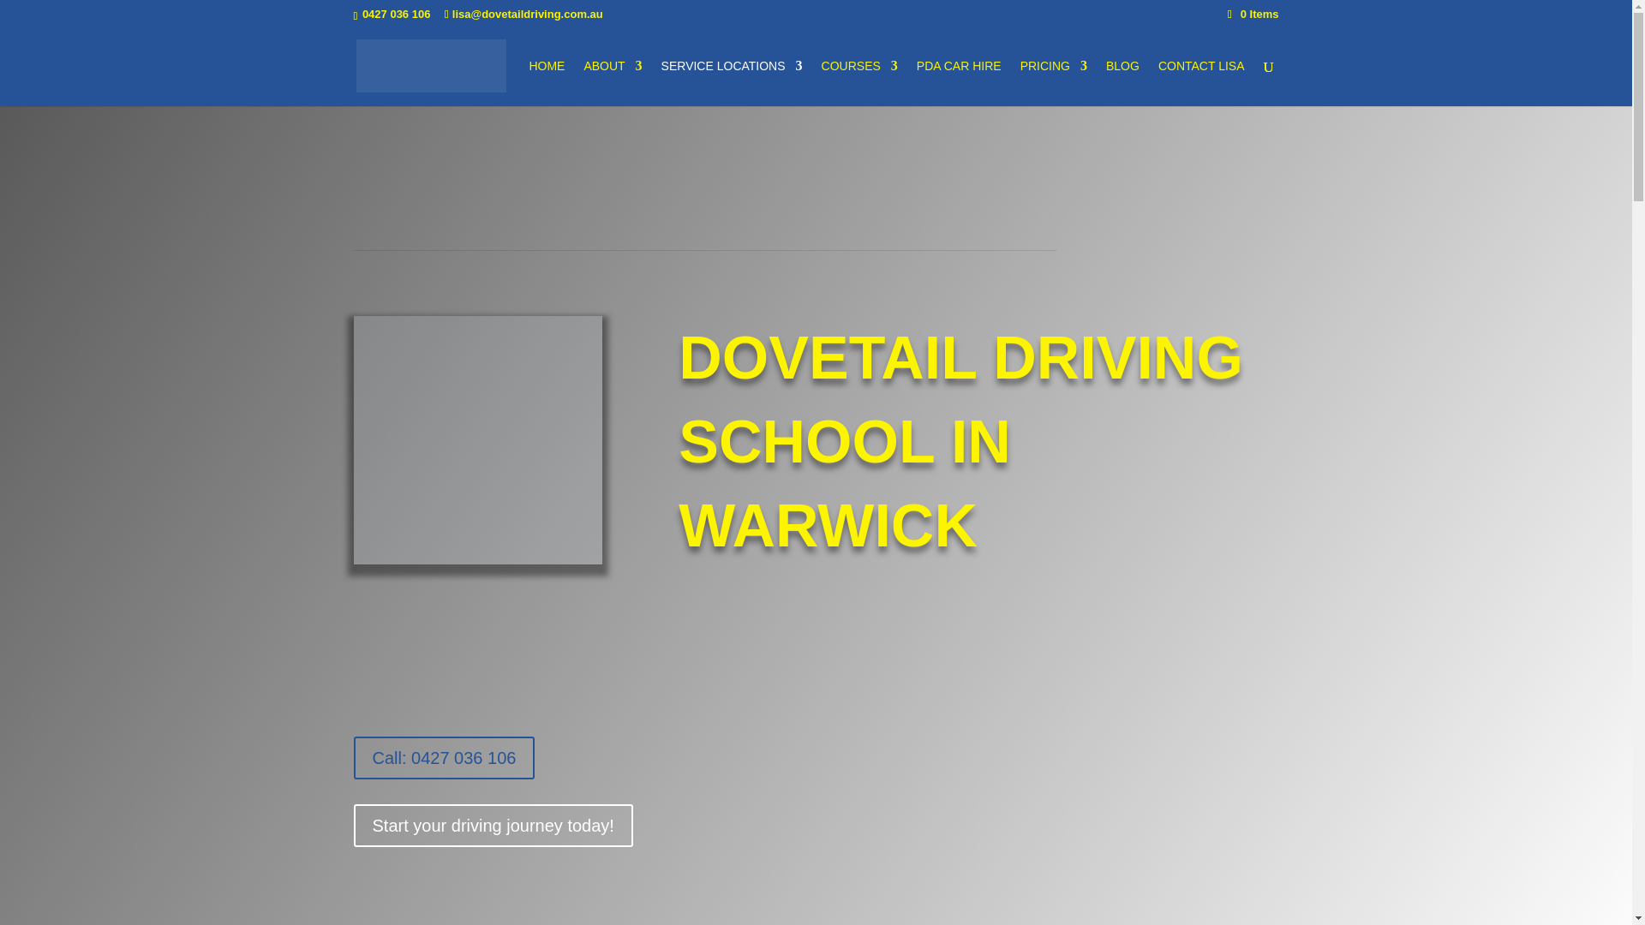  What do you see at coordinates (859, 83) in the screenshot?
I see `COURSES` at bounding box center [859, 83].